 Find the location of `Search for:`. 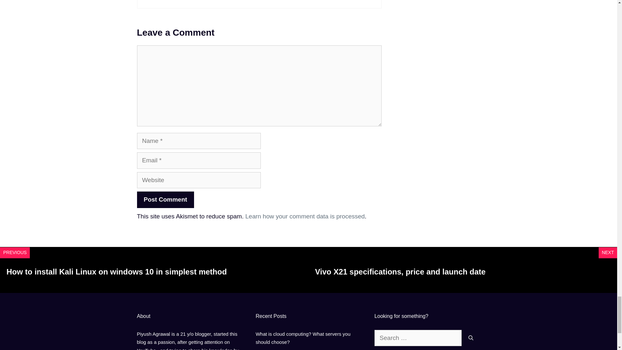

Search for: is located at coordinates (418, 338).